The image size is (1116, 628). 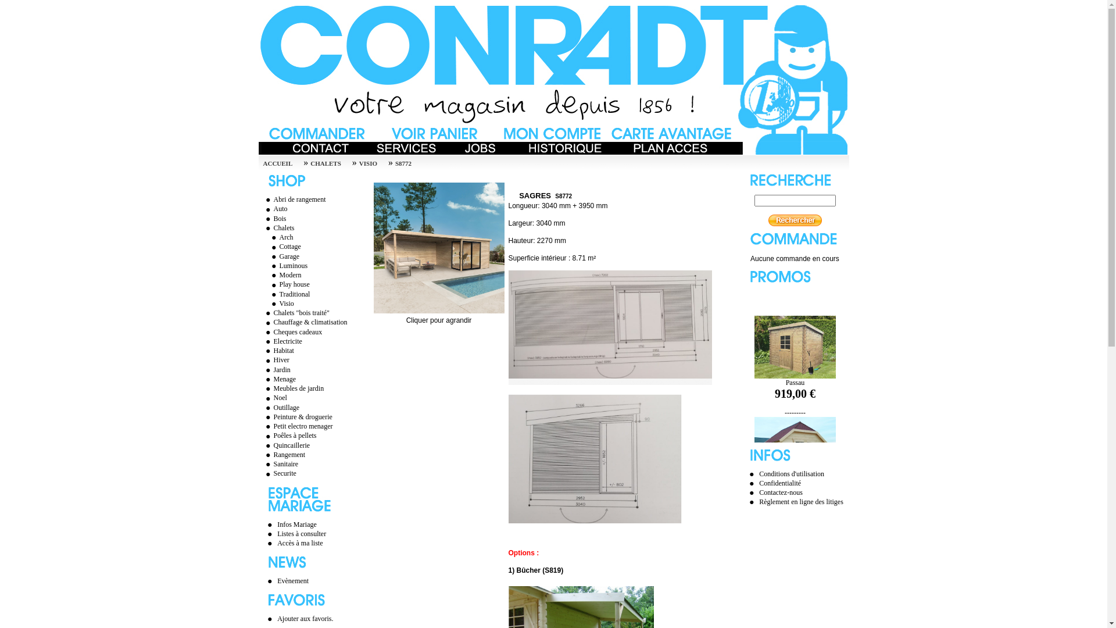 What do you see at coordinates (280, 472) in the screenshot?
I see `Securite` at bounding box center [280, 472].